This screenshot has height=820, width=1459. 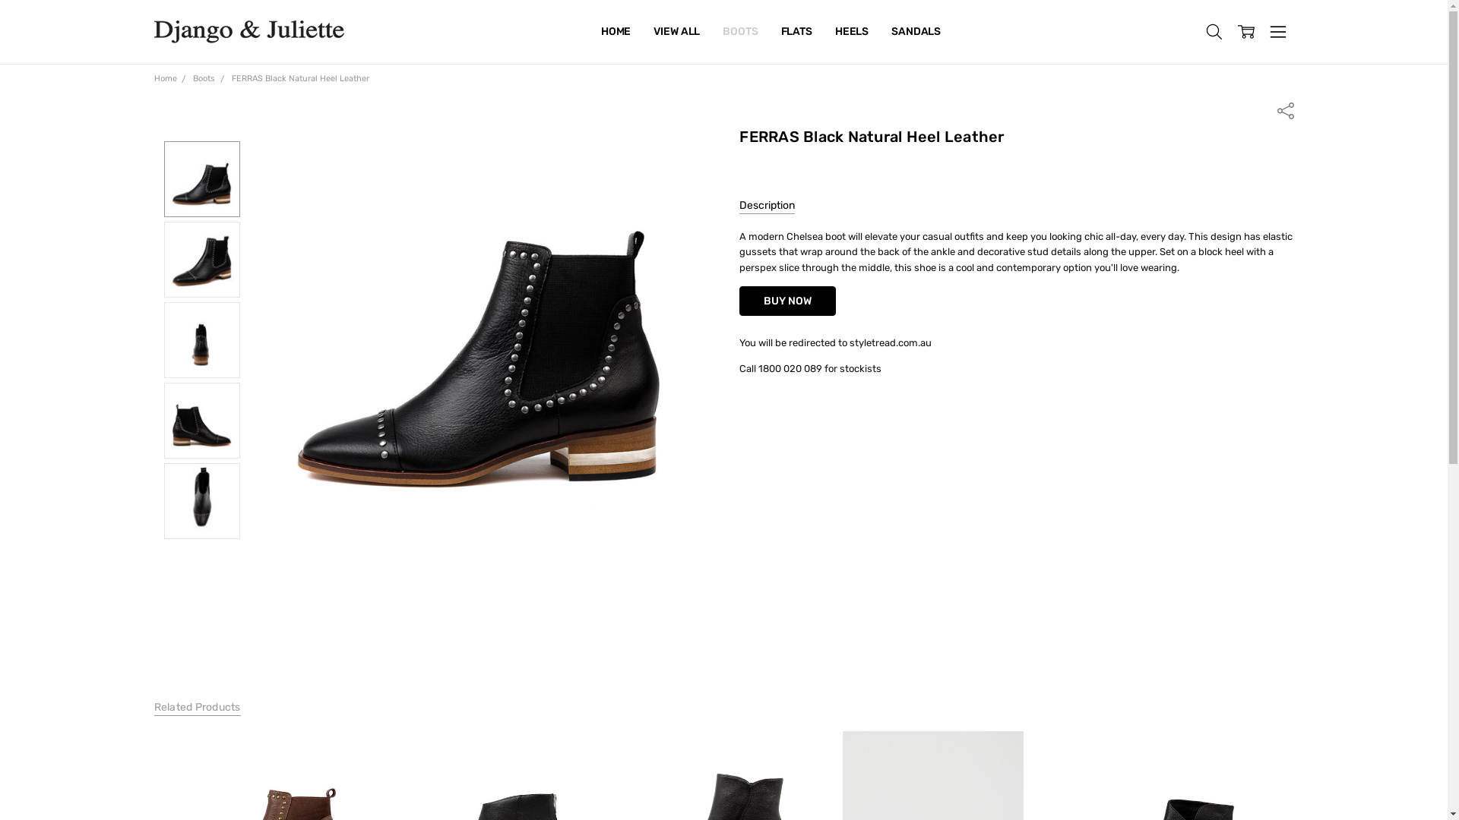 What do you see at coordinates (634, 32) in the screenshot?
I see `CONTACT US` at bounding box center [634, 32].